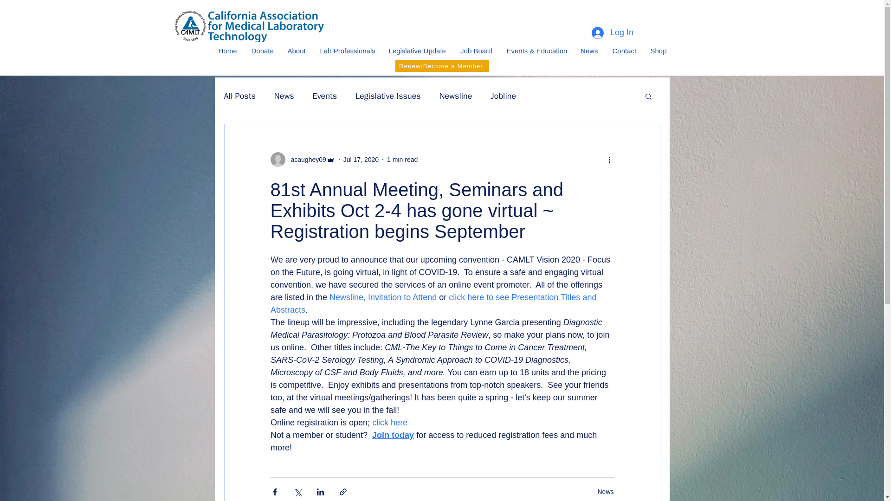 The width and height of the screenshot is (891, 501). What do you see at coordinates (402, 160) in the screenshot?
I see `1 min read` at bounding box center [402, 160].